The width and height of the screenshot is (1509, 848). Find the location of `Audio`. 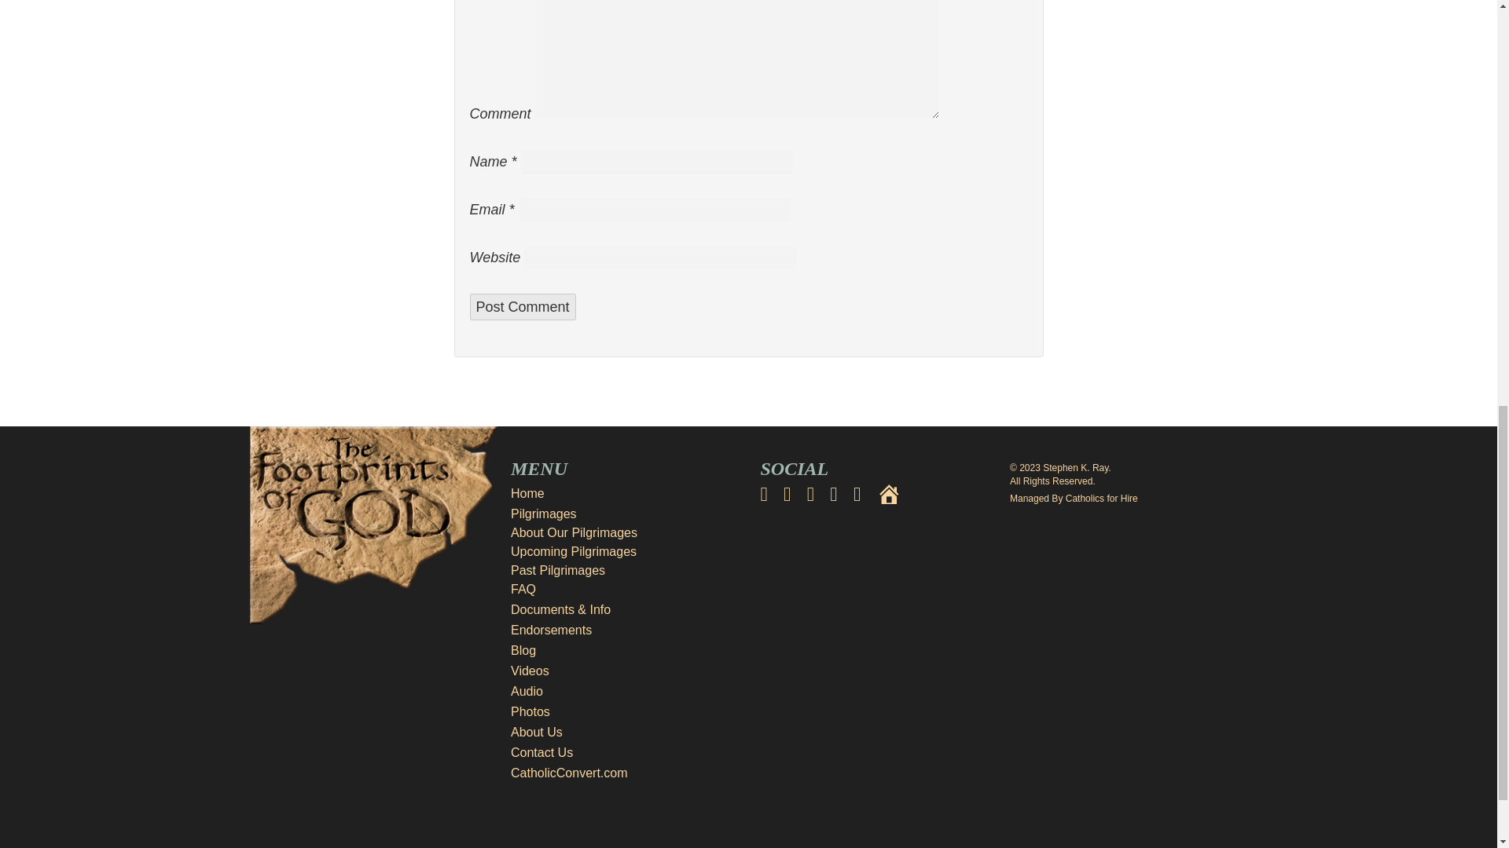

Audio is located at coordinates (624, 692).